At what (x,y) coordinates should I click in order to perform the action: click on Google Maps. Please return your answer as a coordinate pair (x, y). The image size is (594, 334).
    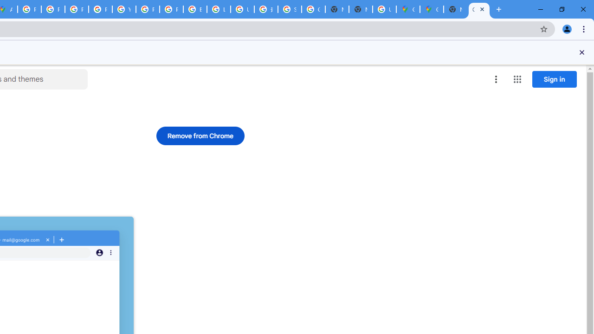
    Looking at the image, I should click on (432, 9).